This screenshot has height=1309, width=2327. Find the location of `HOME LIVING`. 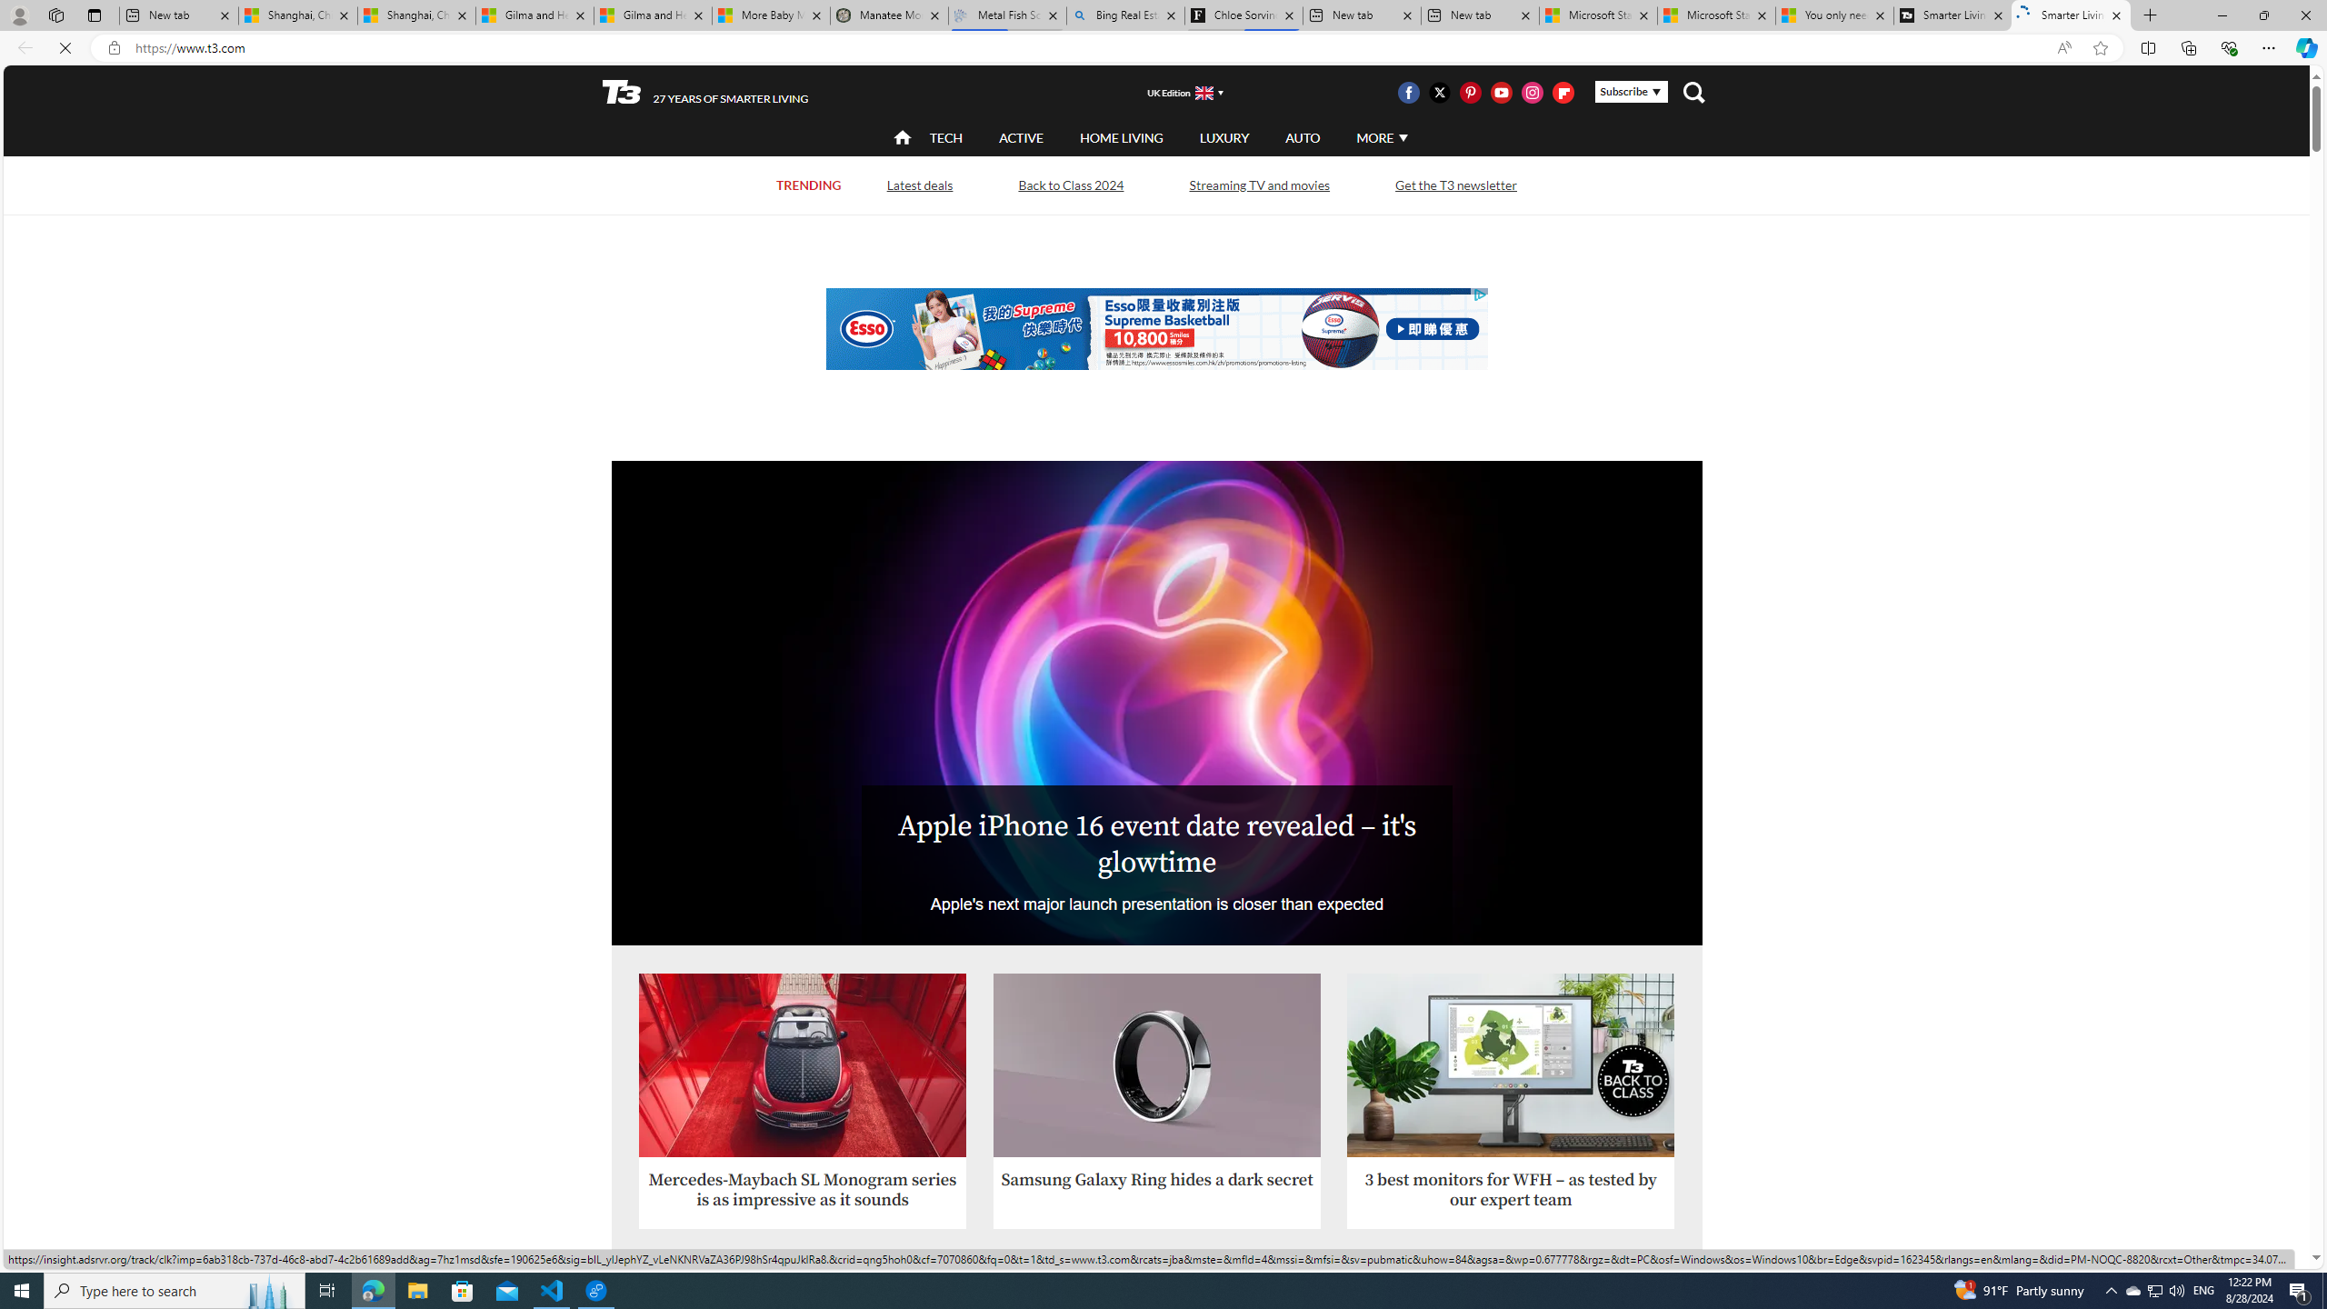

HOME LIVING is located at coordinates (1122, 138).